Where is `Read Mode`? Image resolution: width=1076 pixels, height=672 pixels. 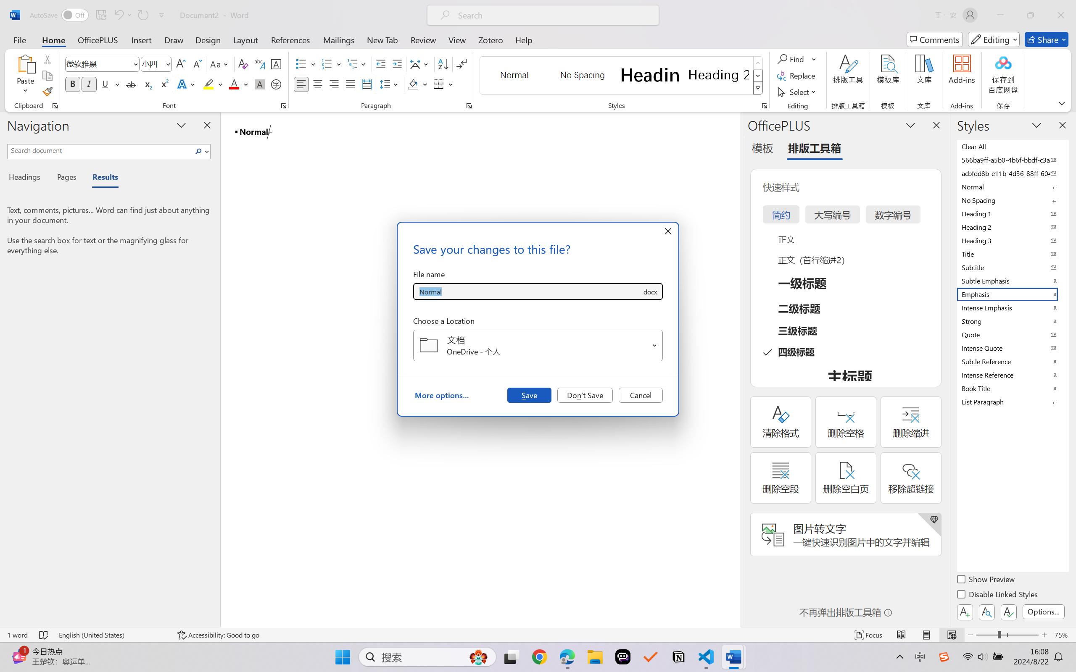 Read Mode is located at coordinates (902, 635).